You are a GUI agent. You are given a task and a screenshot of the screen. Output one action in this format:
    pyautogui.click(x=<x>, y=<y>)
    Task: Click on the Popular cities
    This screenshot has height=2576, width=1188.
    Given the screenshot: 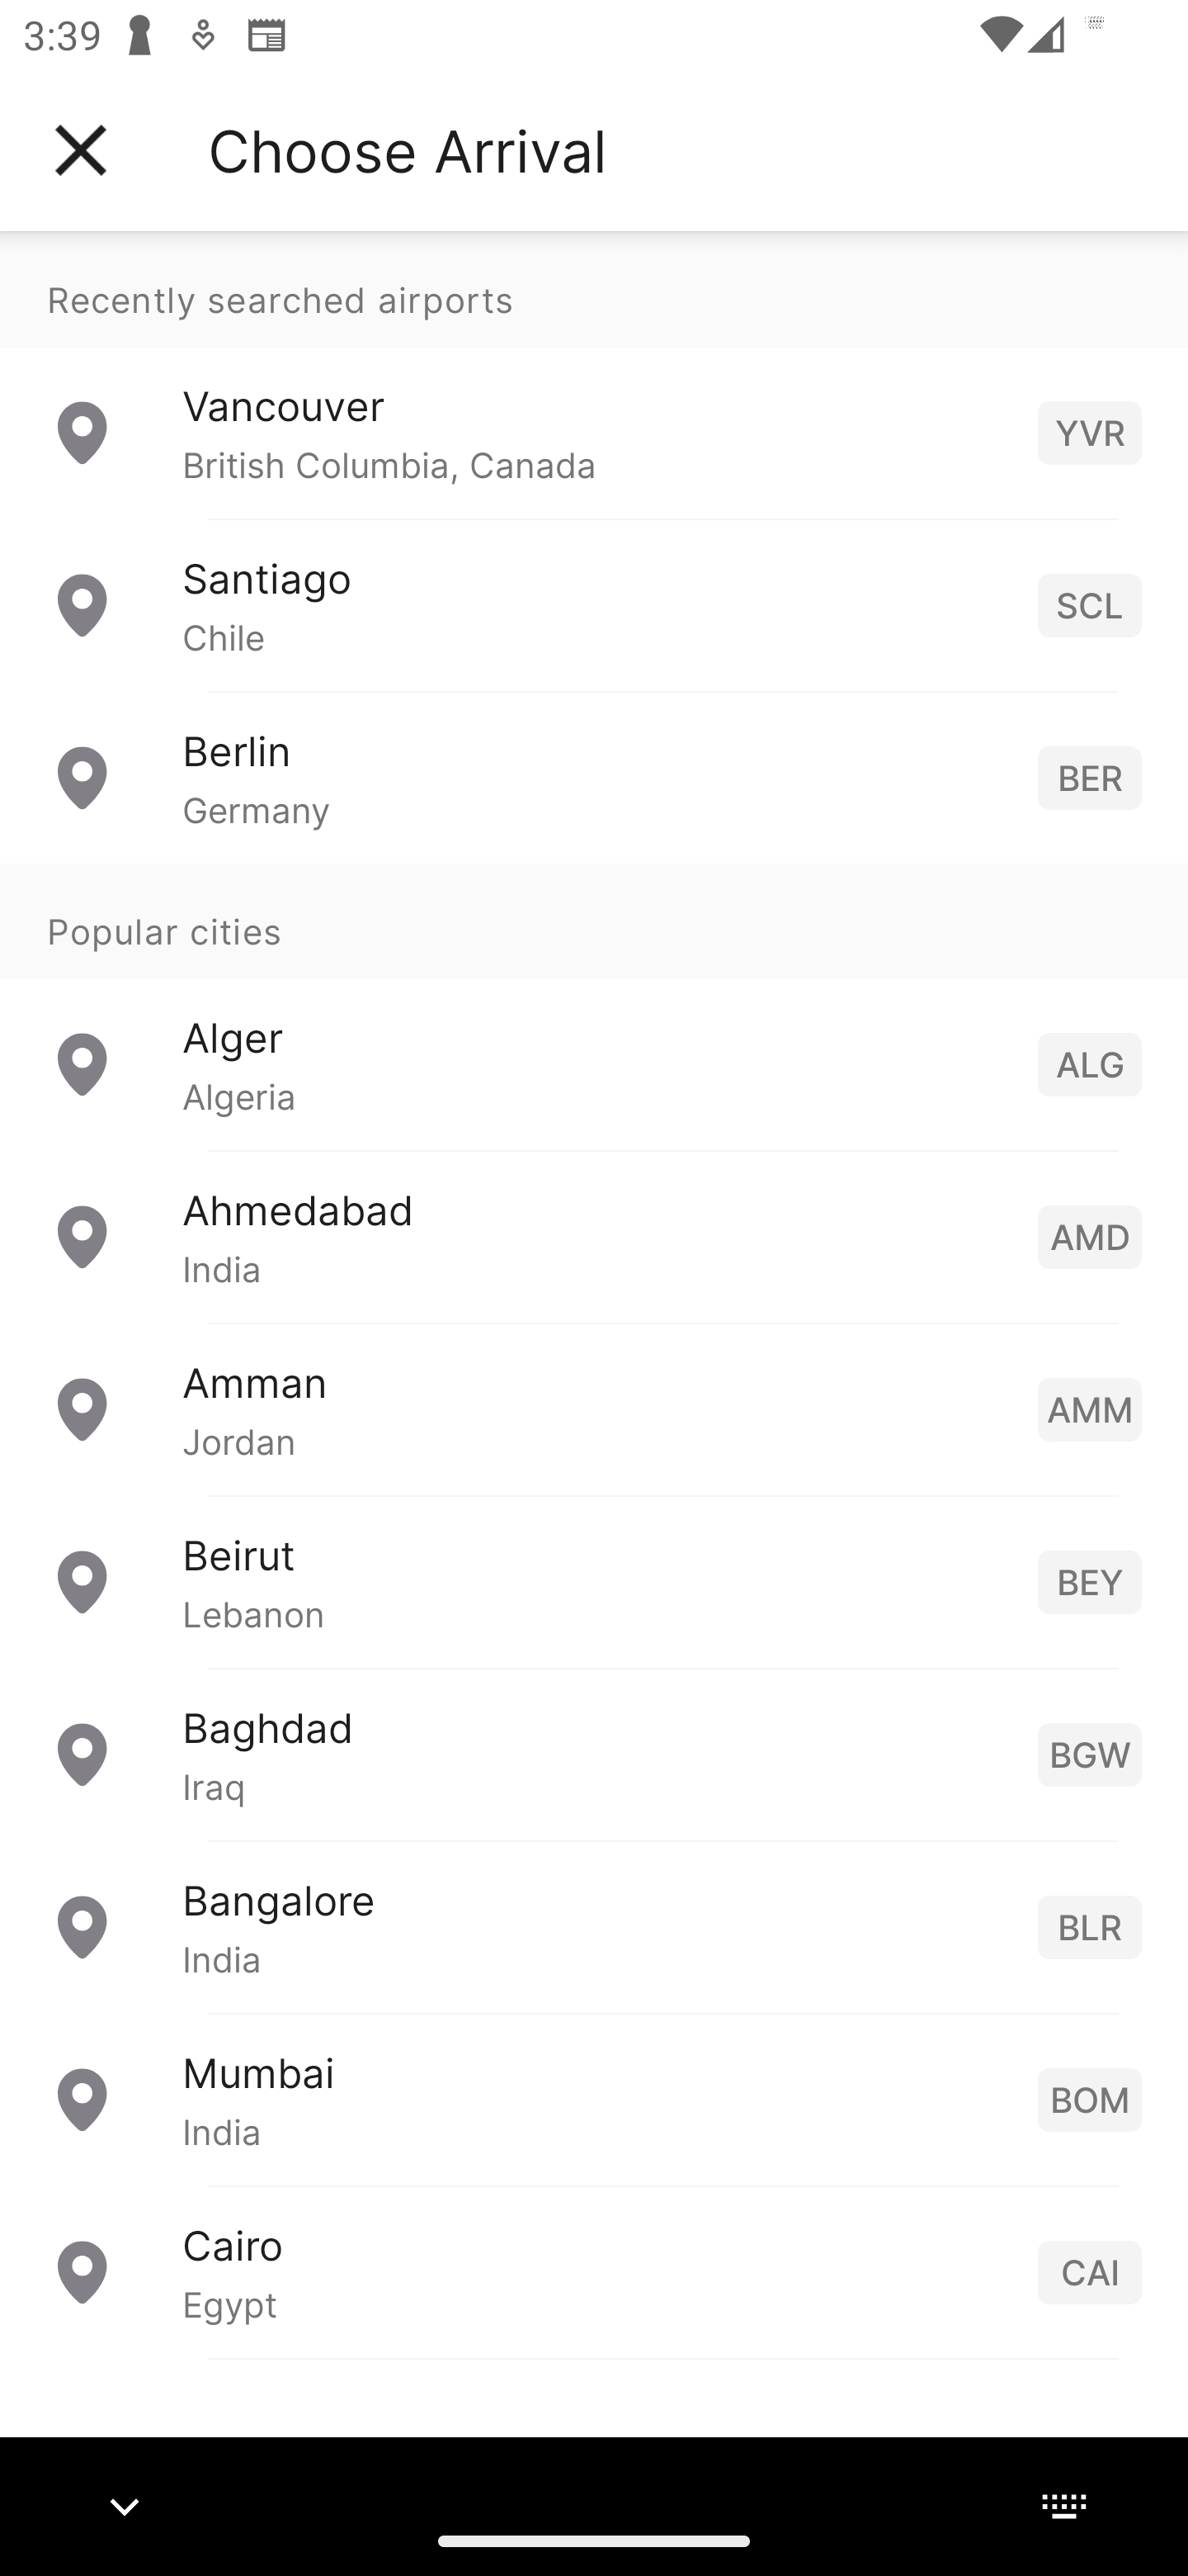 What is the action you would take?
    pyautogui.click(x=594, y=921)
    